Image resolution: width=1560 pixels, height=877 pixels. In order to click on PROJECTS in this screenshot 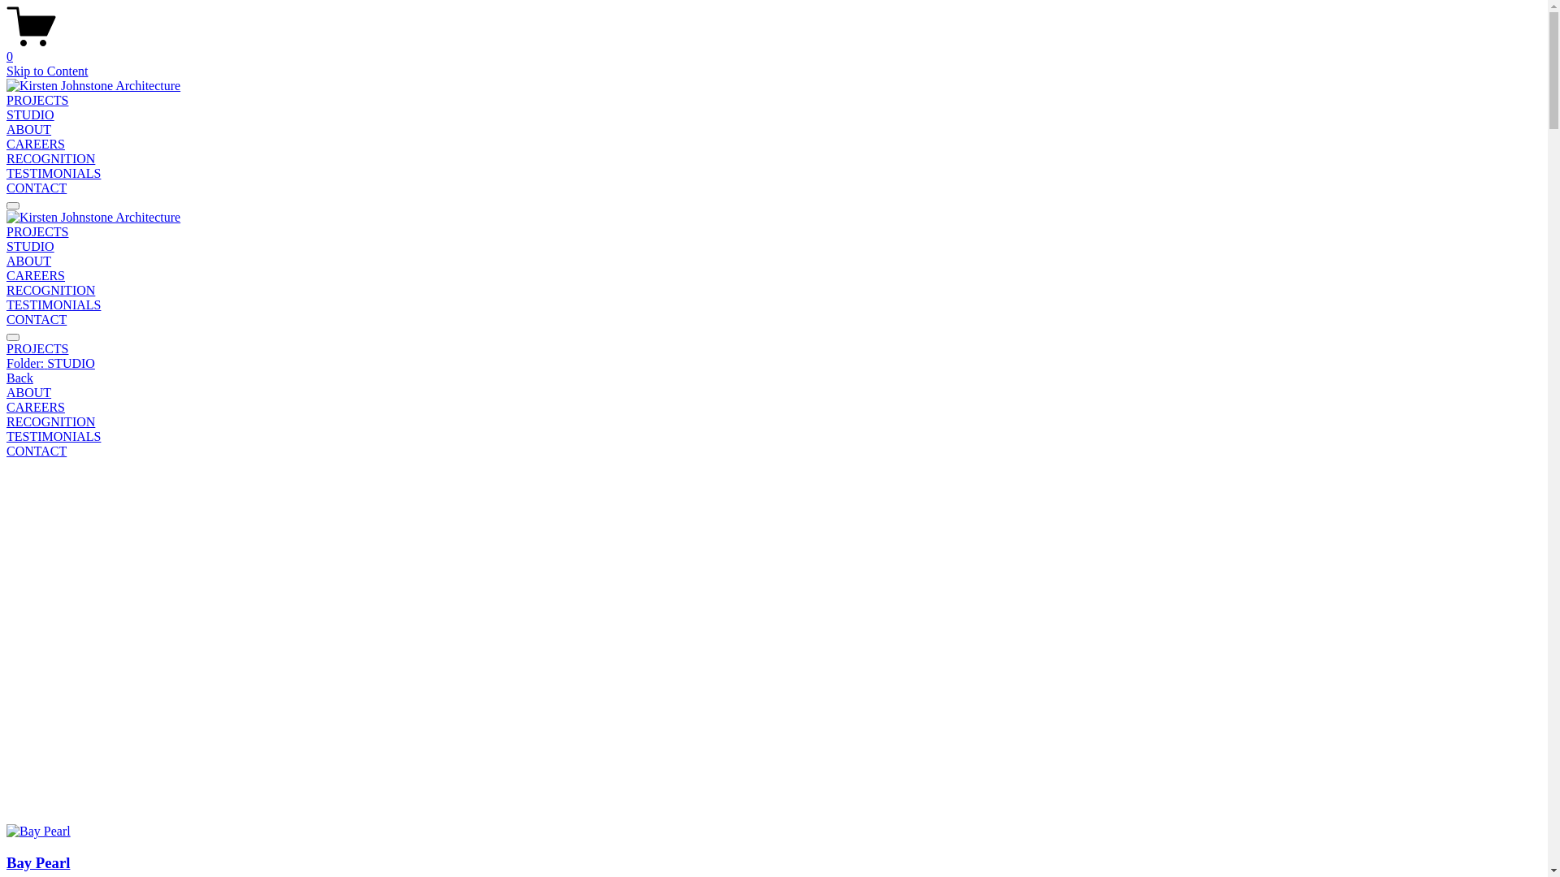, I will do `click(37, 101)`.